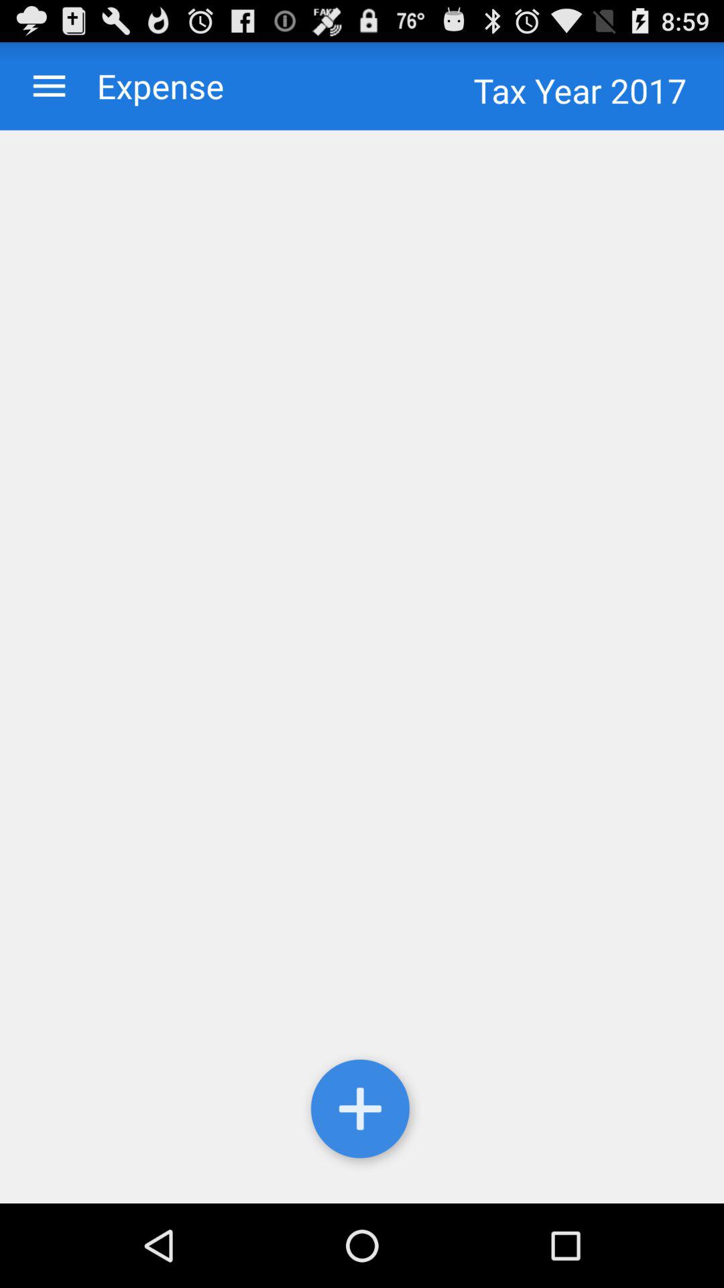 The height and width of the screenshot is (1288, 724). I want to click on choose the icon at the bottom, so click(362, 1112).